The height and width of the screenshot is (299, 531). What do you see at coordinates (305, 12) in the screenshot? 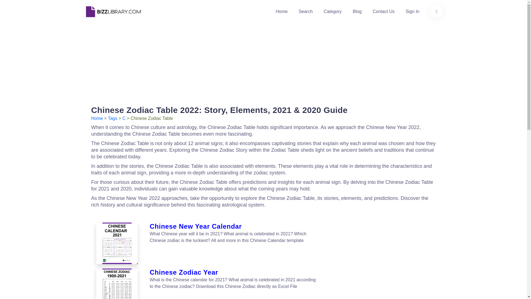
I see `Find your Template` at bounding box center [305, 12].